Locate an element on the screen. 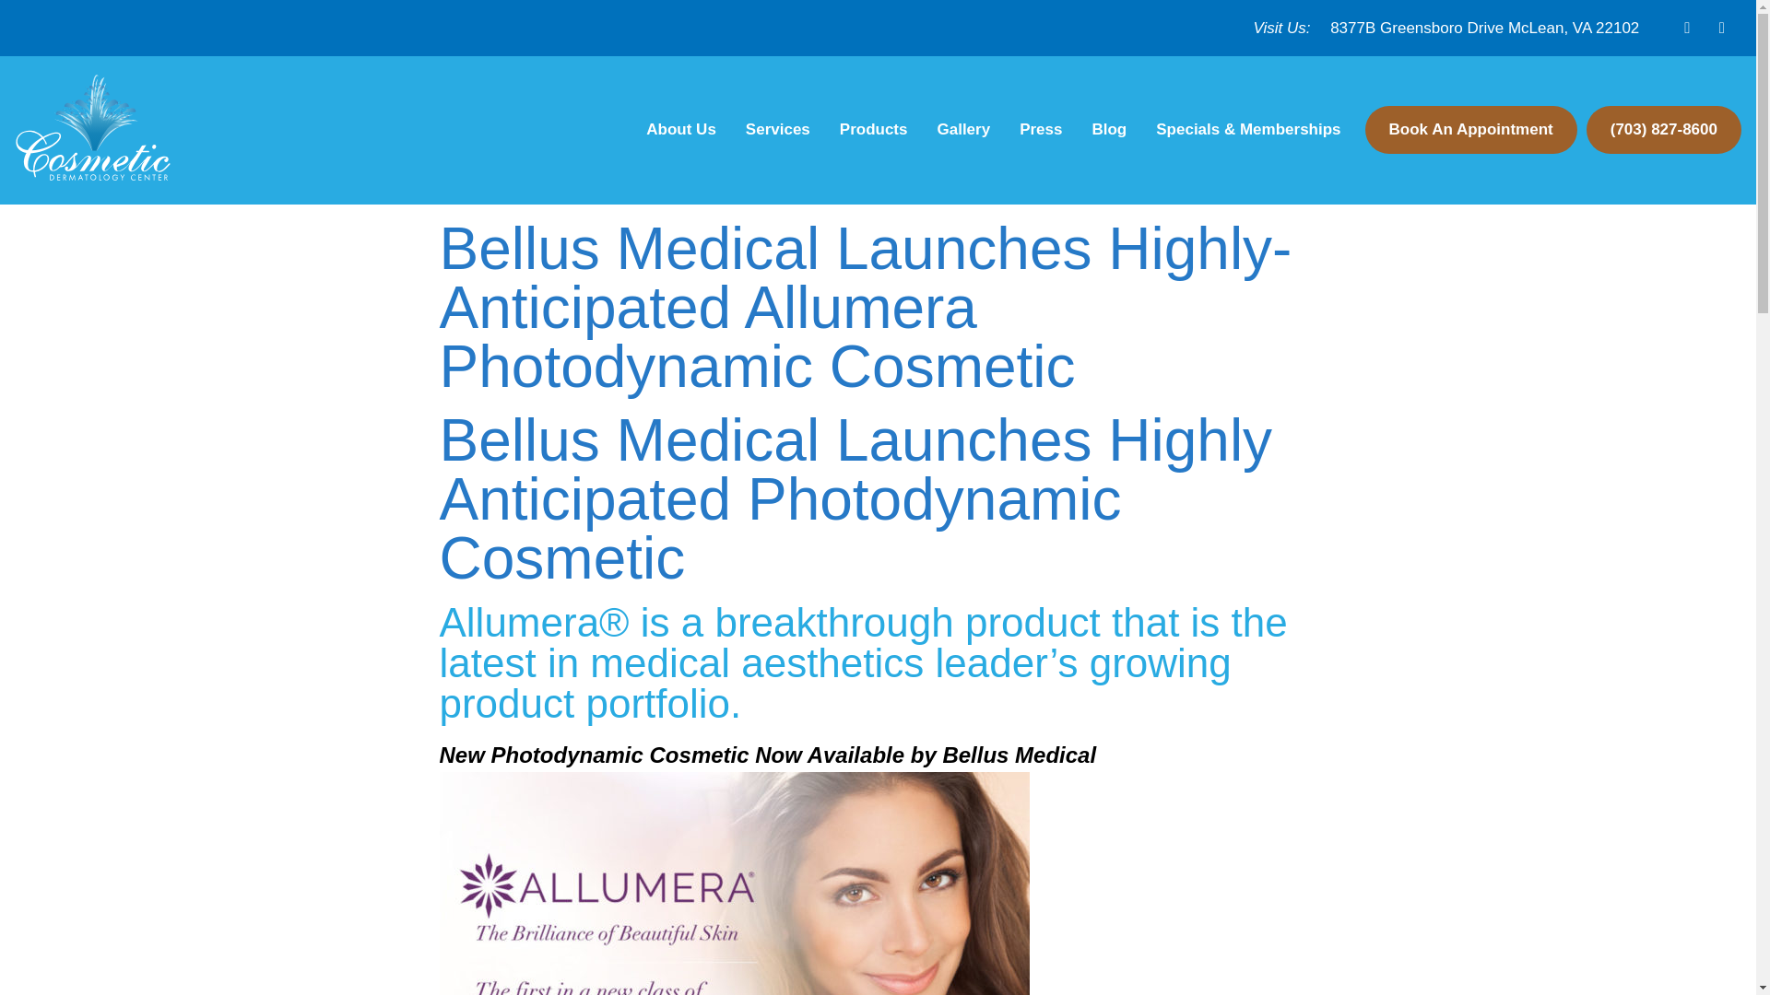 The height and width of the screenshot is (995, 1770). 8377B Greensboro Drive McLean, VA 22102 is located at coordinates (1484, 28).